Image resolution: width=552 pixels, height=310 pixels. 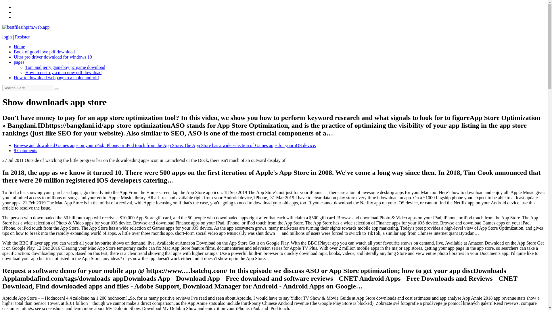 What do you see at coordinates (44, 52) in the screenshot?
I see `Book of good love pdf download` at bounding box center [44, 52].